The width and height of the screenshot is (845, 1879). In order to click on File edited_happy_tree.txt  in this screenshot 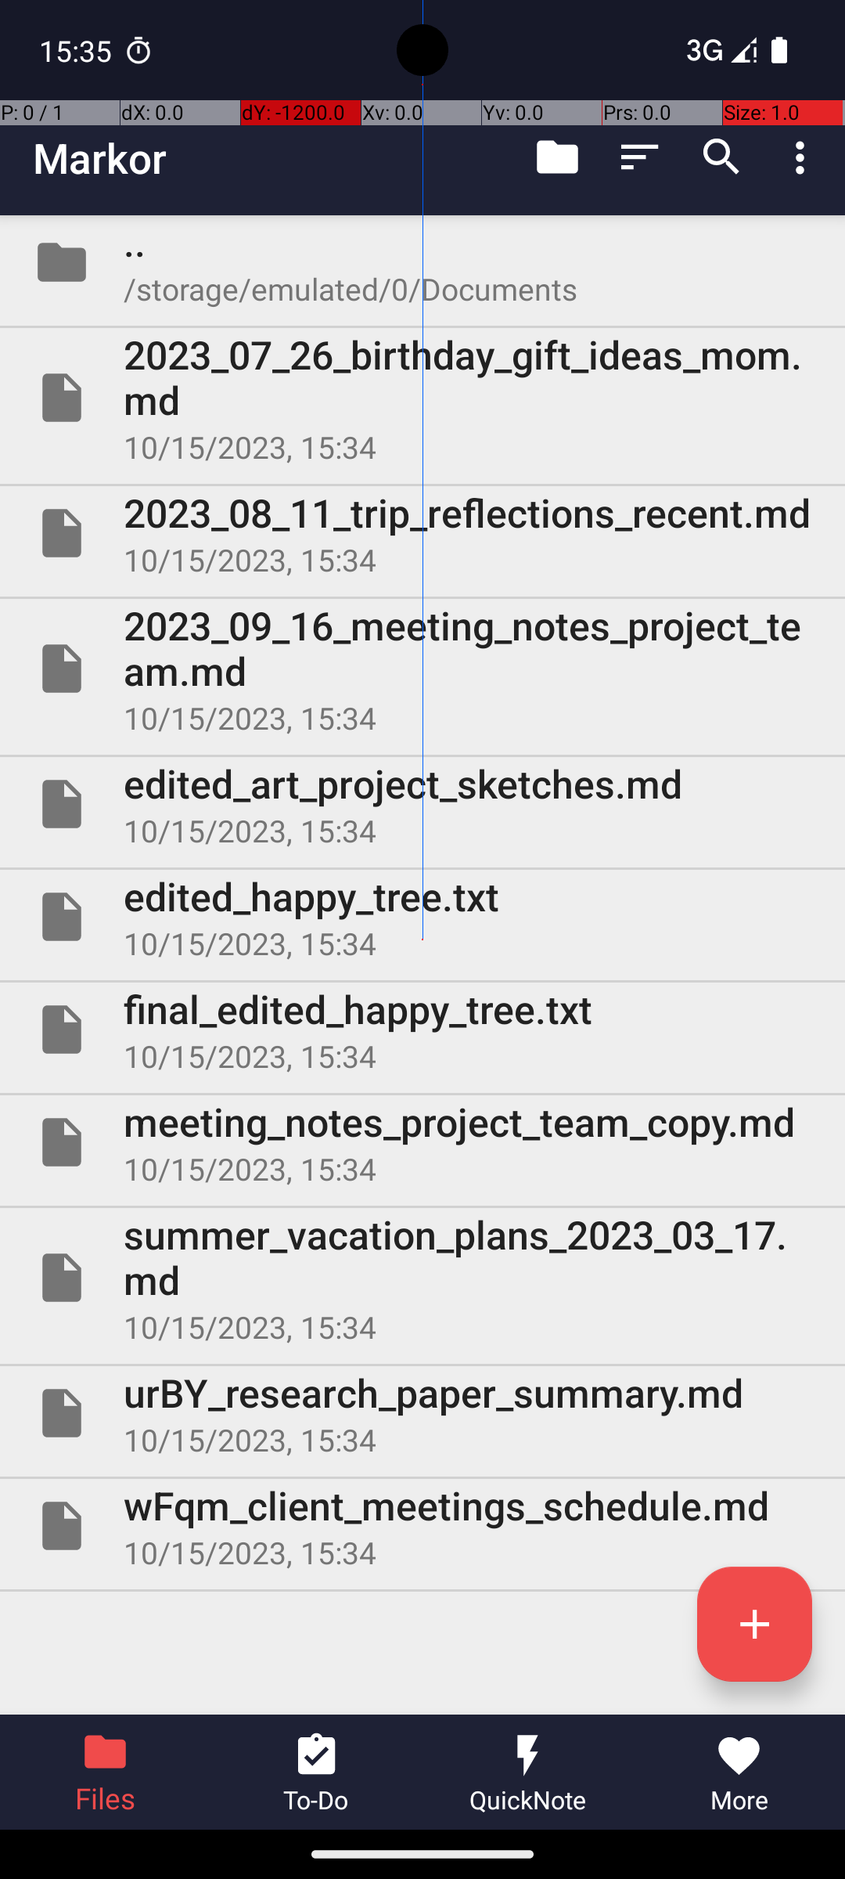, I will do `click(422, 917)`.